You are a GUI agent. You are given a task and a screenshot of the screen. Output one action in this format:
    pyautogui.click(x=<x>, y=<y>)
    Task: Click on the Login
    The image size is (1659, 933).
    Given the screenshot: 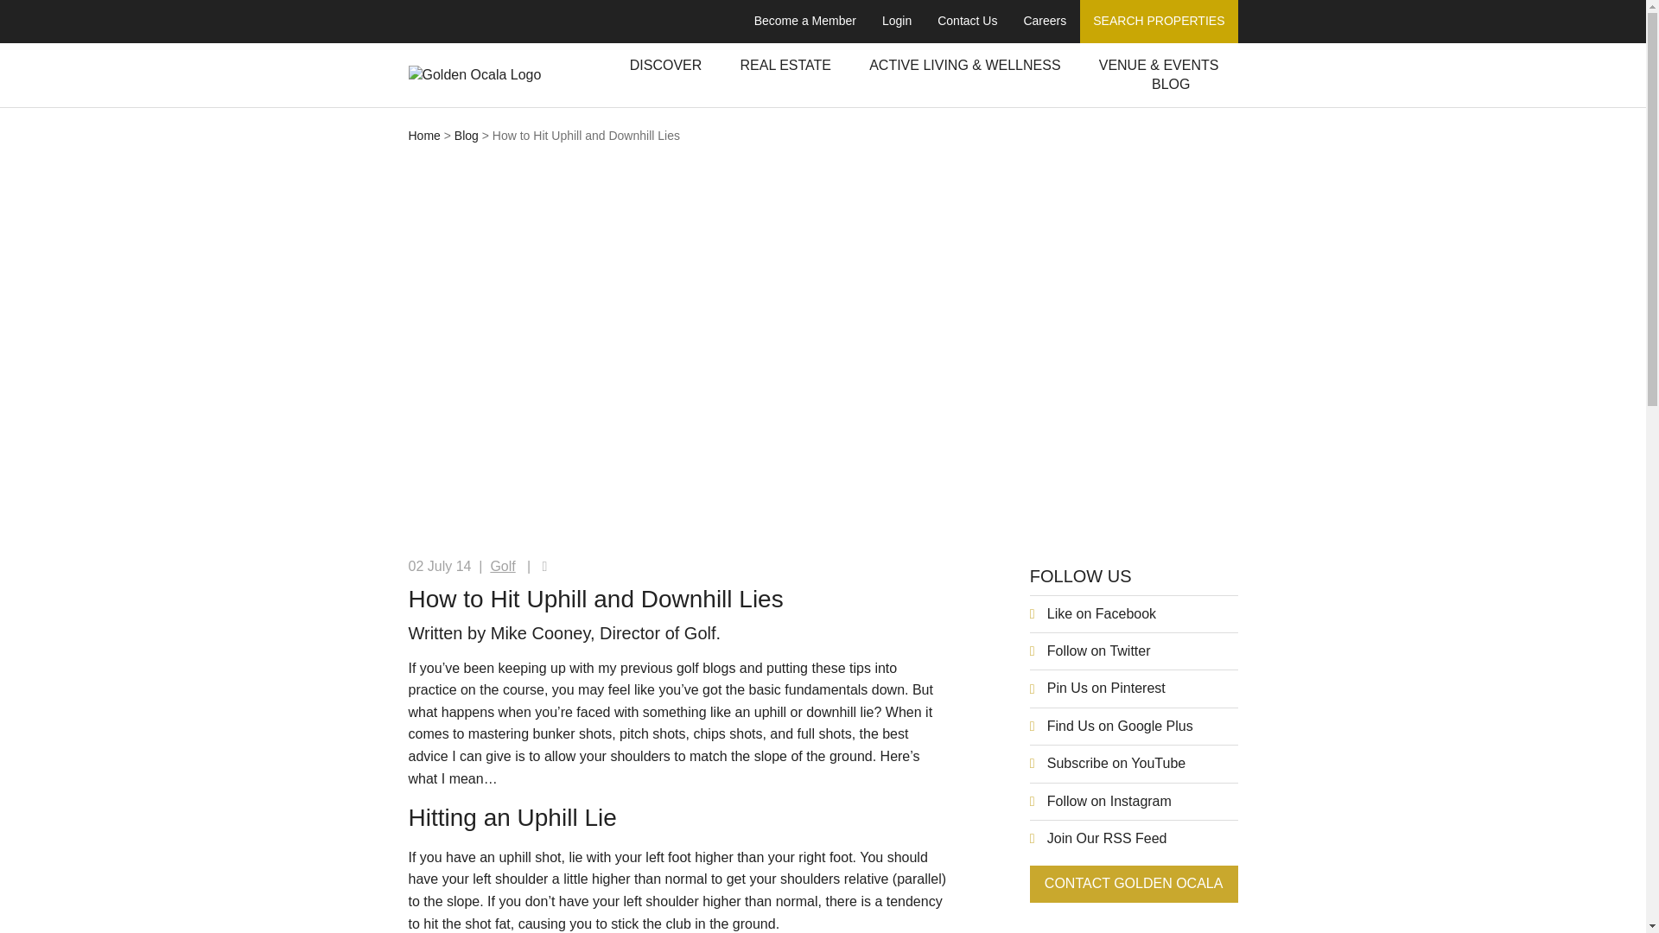 What is the action you would take?
    pyautogui.click(x=897, y=21)
    